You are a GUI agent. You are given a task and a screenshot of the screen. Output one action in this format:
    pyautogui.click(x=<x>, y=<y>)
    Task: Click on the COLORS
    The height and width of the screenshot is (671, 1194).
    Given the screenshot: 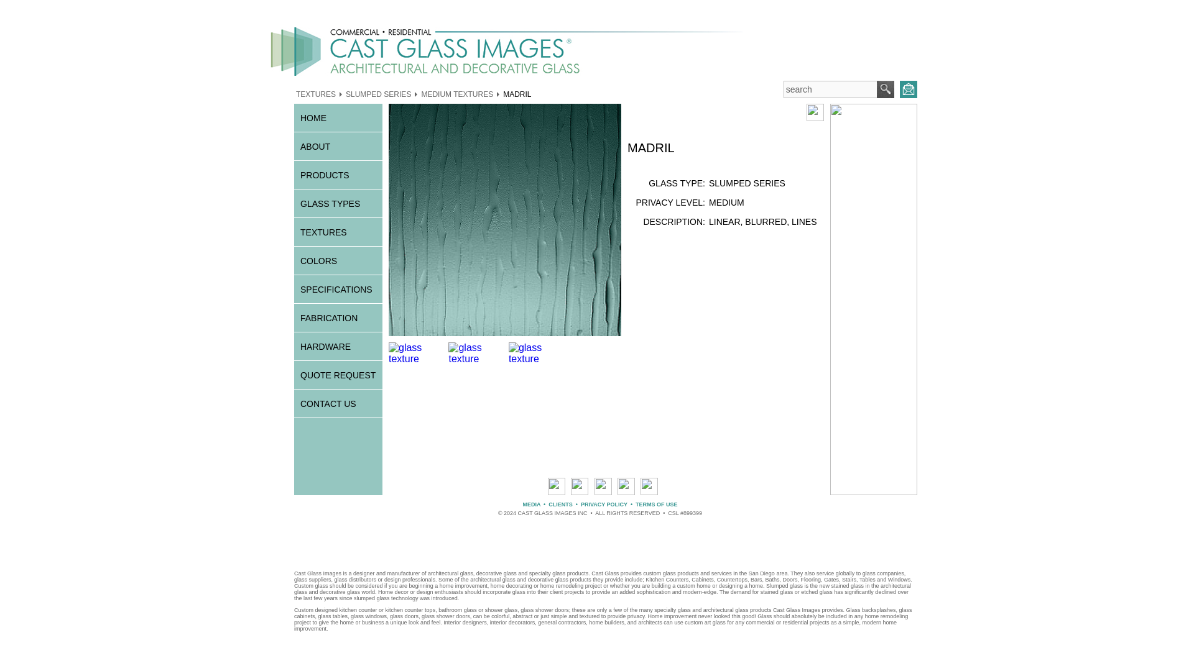 What is the action you would take?
    pyautogui.click(x=338, y=260)
    